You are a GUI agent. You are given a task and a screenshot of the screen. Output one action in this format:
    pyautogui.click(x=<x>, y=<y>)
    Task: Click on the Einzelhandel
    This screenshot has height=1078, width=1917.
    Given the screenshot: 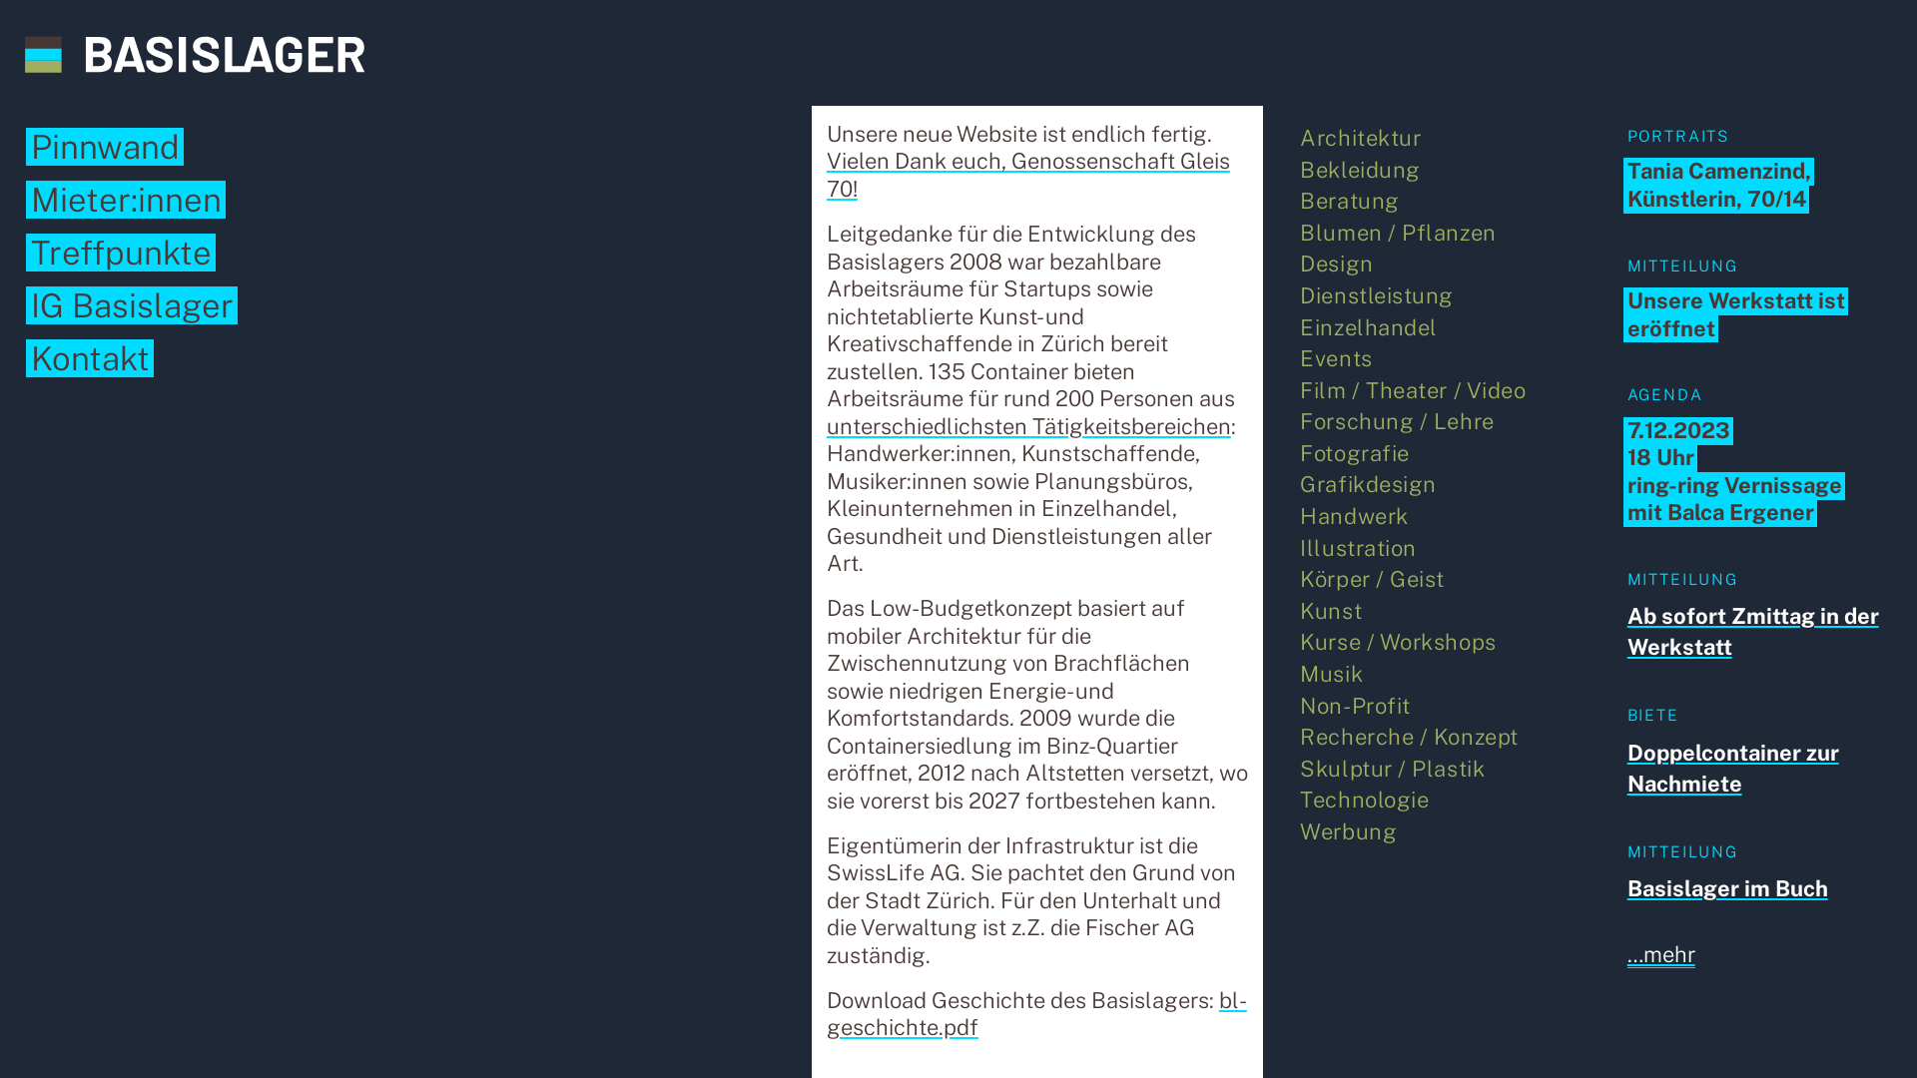 What is the action you would take?
    pyautogui.click(x=1369, y=326)
    